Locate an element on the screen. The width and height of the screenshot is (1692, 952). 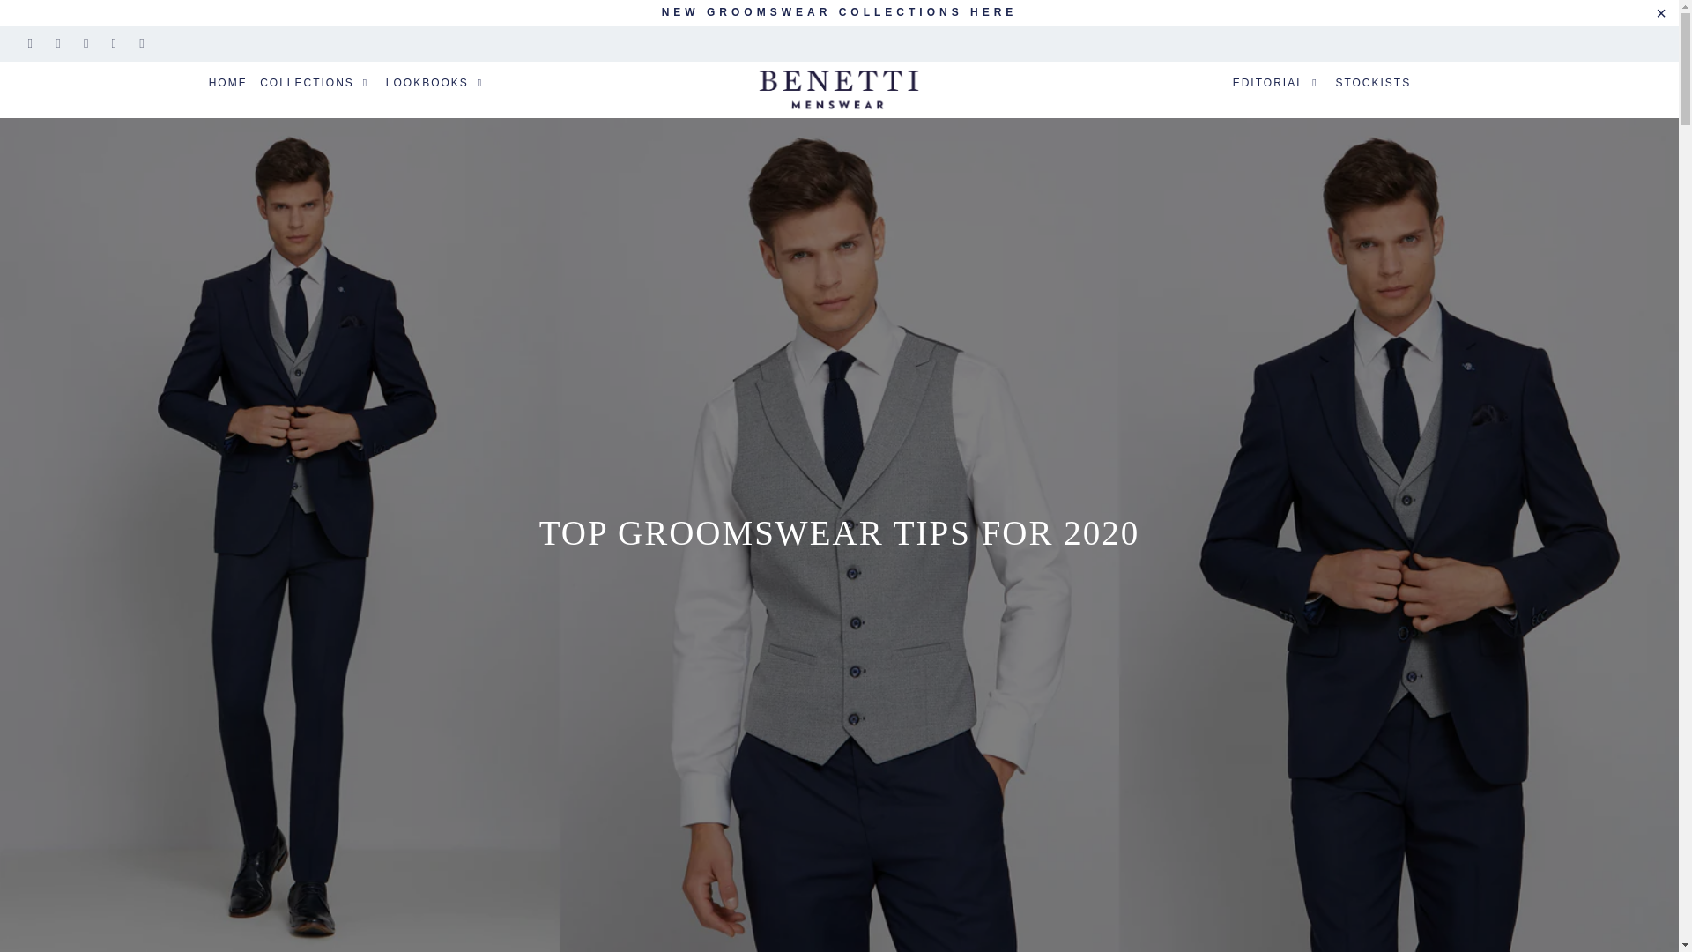
Benetti Menswear on YouTube is located at coordinates (85, 44).